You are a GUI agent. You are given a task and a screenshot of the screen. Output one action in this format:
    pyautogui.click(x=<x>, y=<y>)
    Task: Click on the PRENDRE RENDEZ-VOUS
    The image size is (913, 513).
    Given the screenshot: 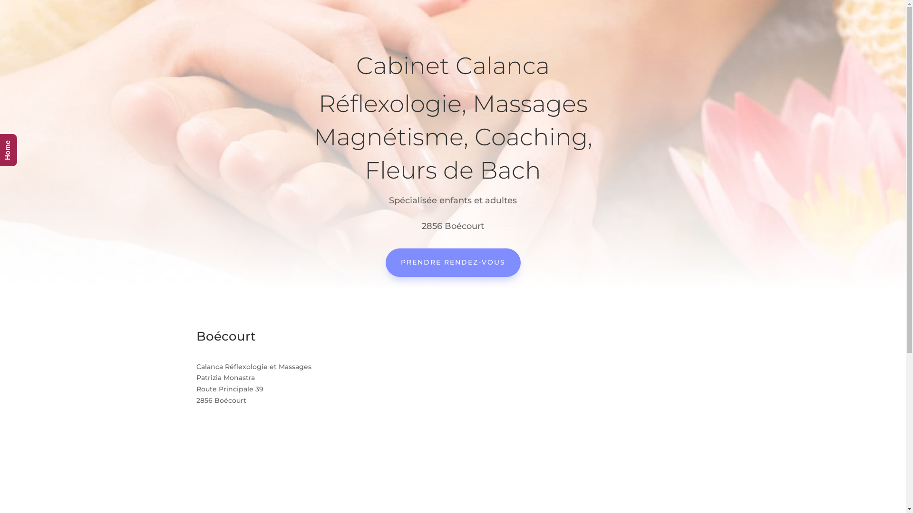 What is the action you would take?
    pyautogui.click(x=453, y=263)
    